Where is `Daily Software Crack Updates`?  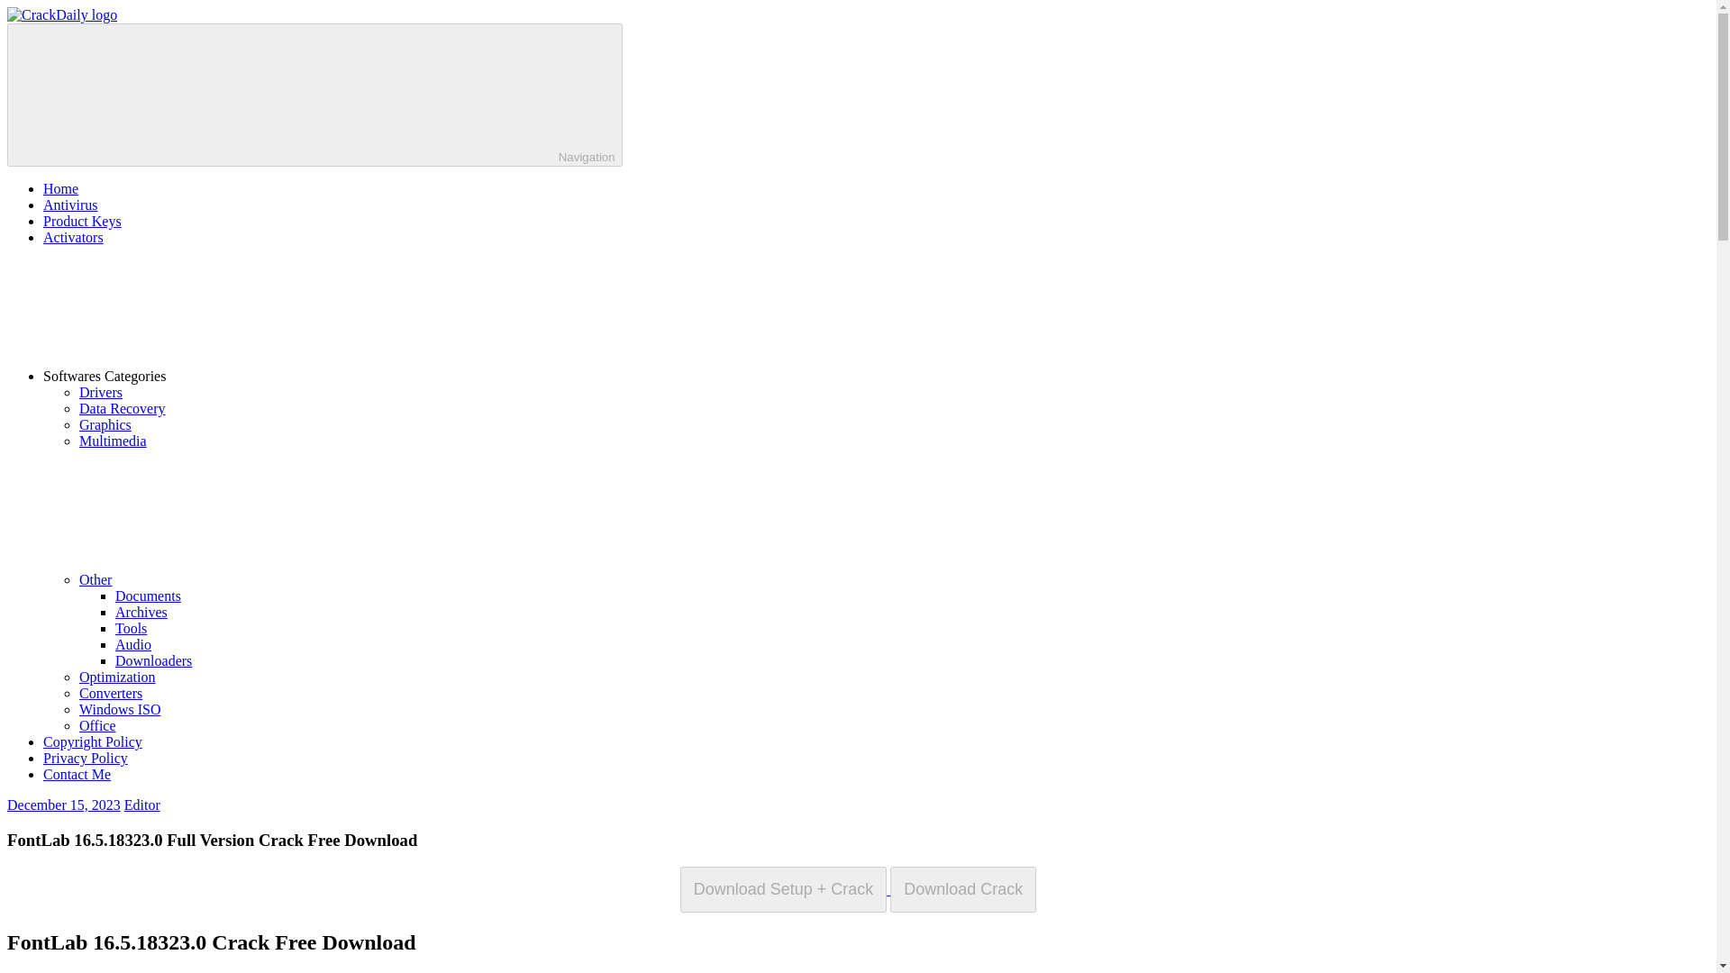
Daily Software Crack Updates is located at coordinates (32, 70).